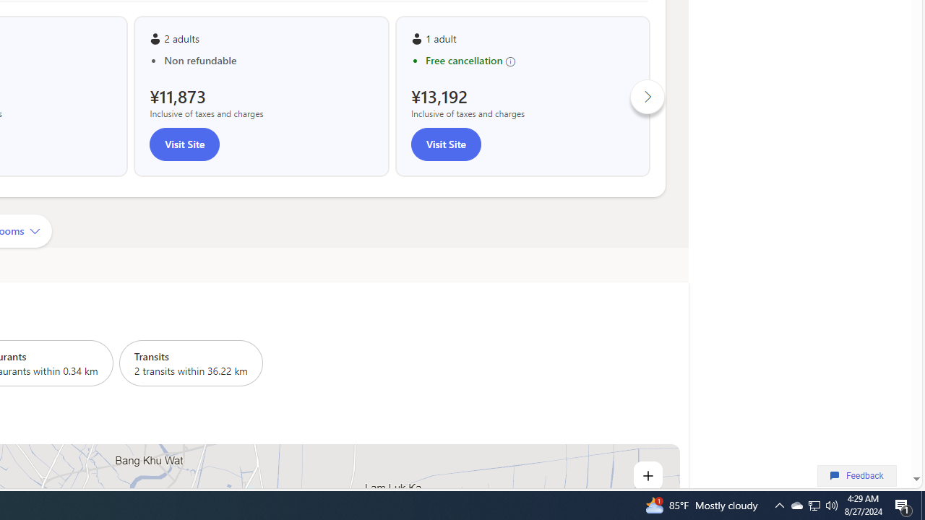  I want to click on Visit Site, so click(445, 144).